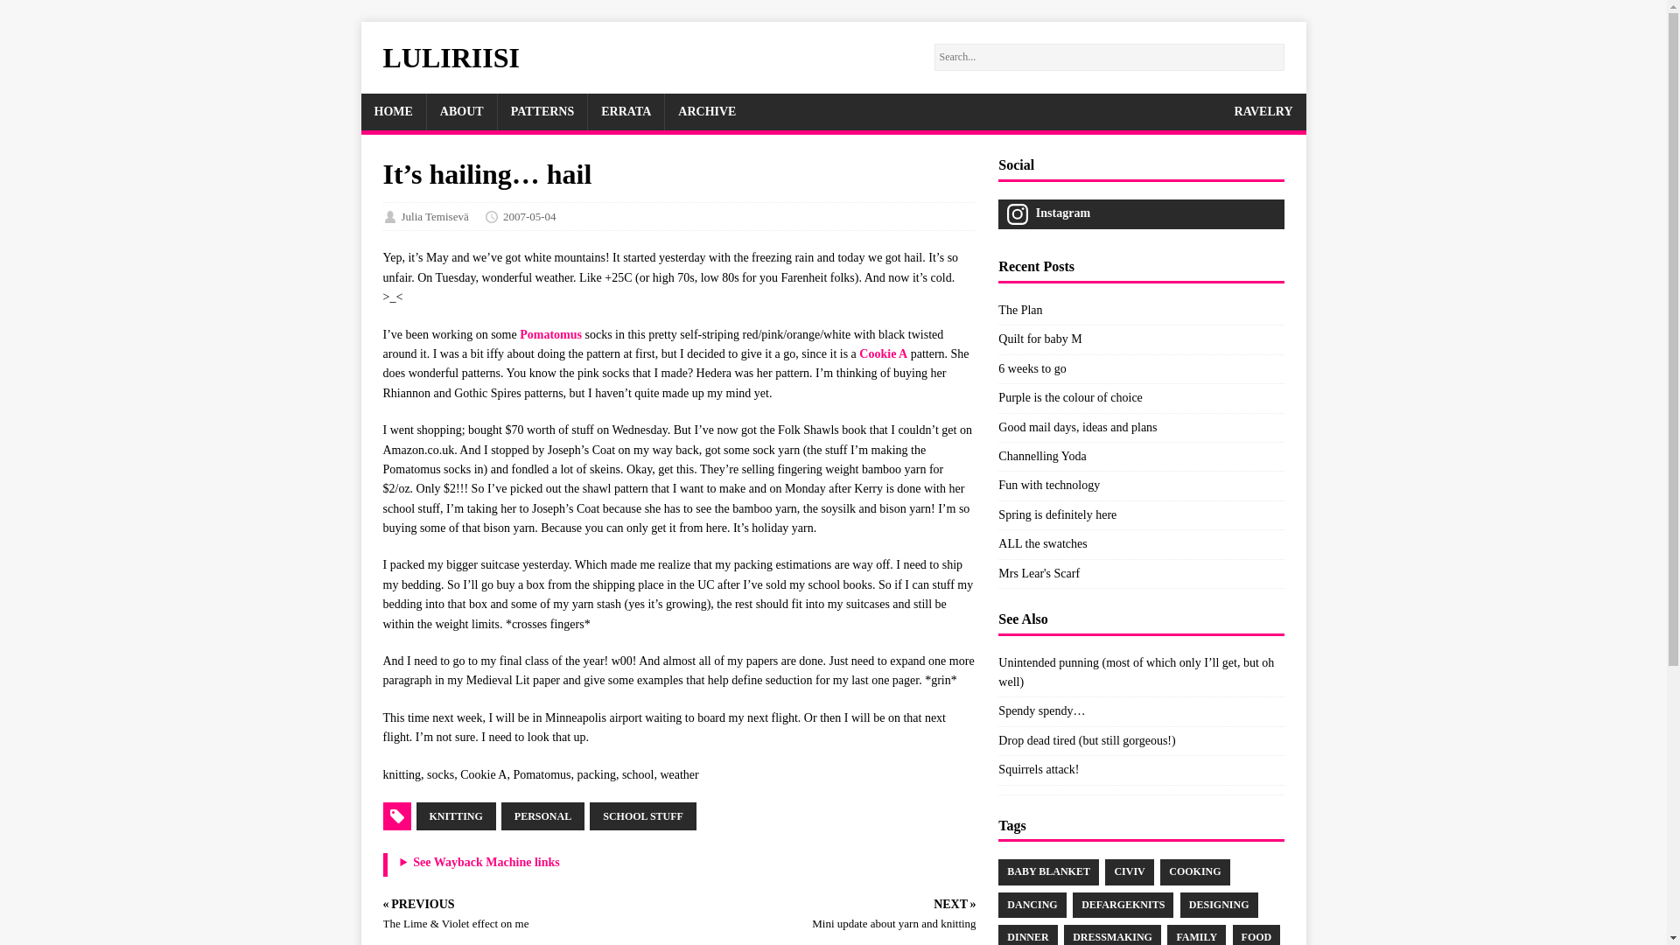 The height and width of the screenshot is (945, 1680). I want to click on Fun with technology, so click(1048, 485).